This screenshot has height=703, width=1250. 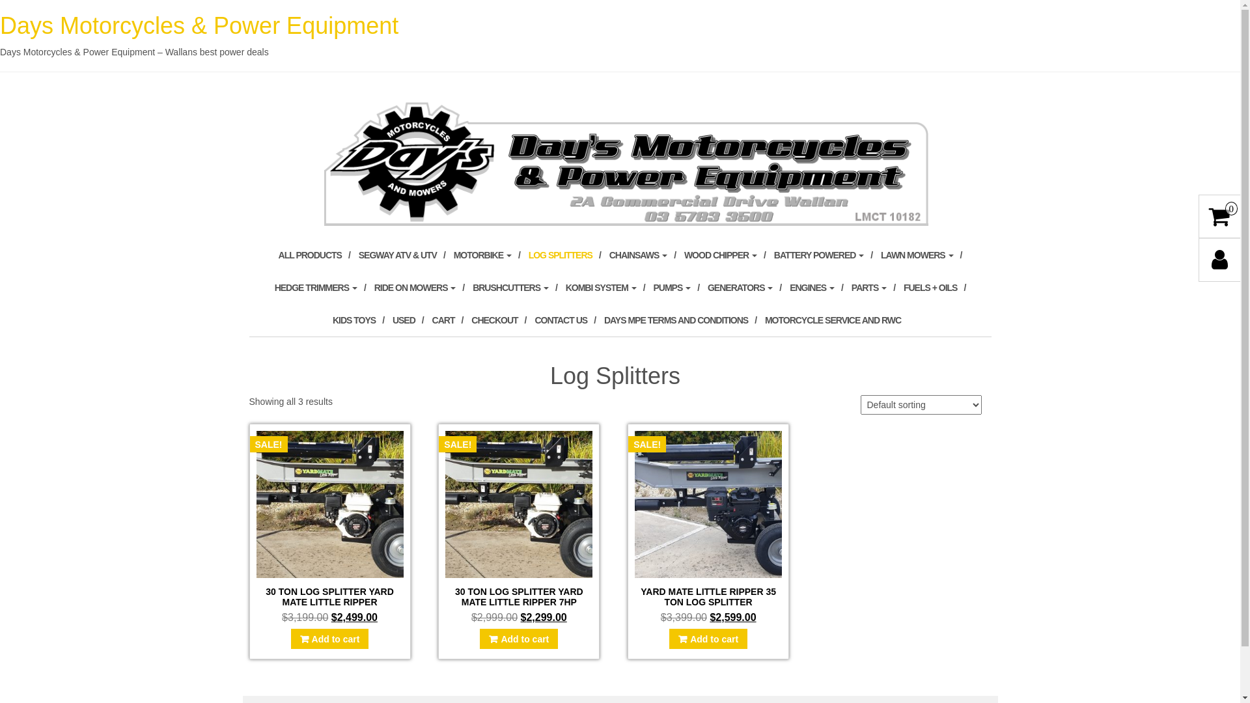 What do you see at coordinates (874, 288) in the screenshot?
I see `PARTS` at bounding box center [874, 288].